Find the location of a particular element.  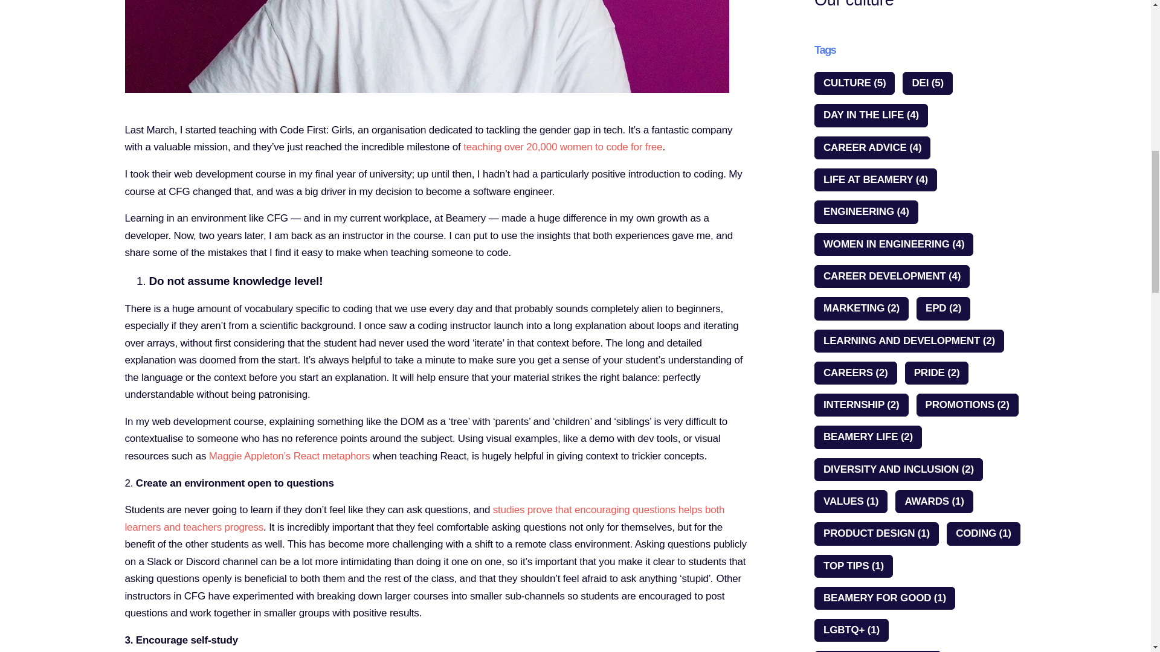

teaching over 20,000 women to code for free is located at coordinates (562, 147).